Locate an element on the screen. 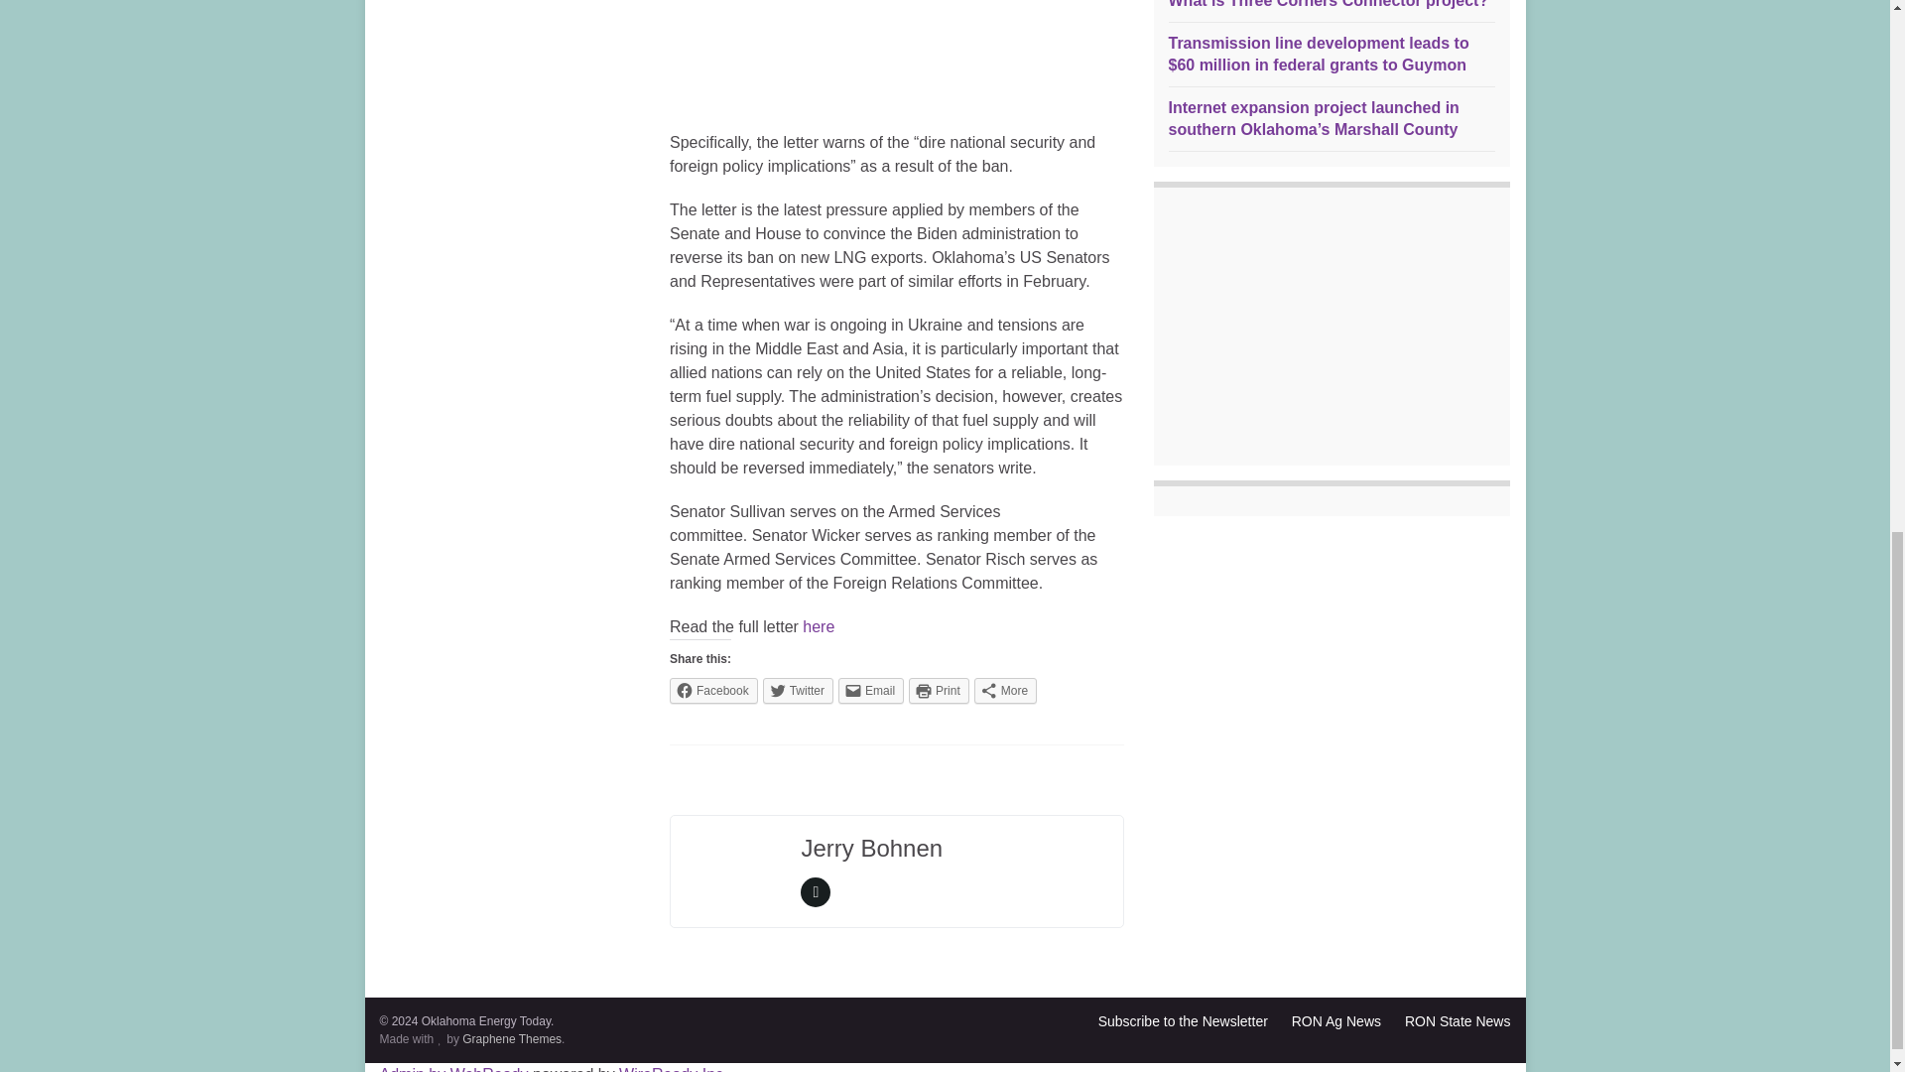 The image size is (1905, 1072). Advertisement is located at coordinates (897, 56).